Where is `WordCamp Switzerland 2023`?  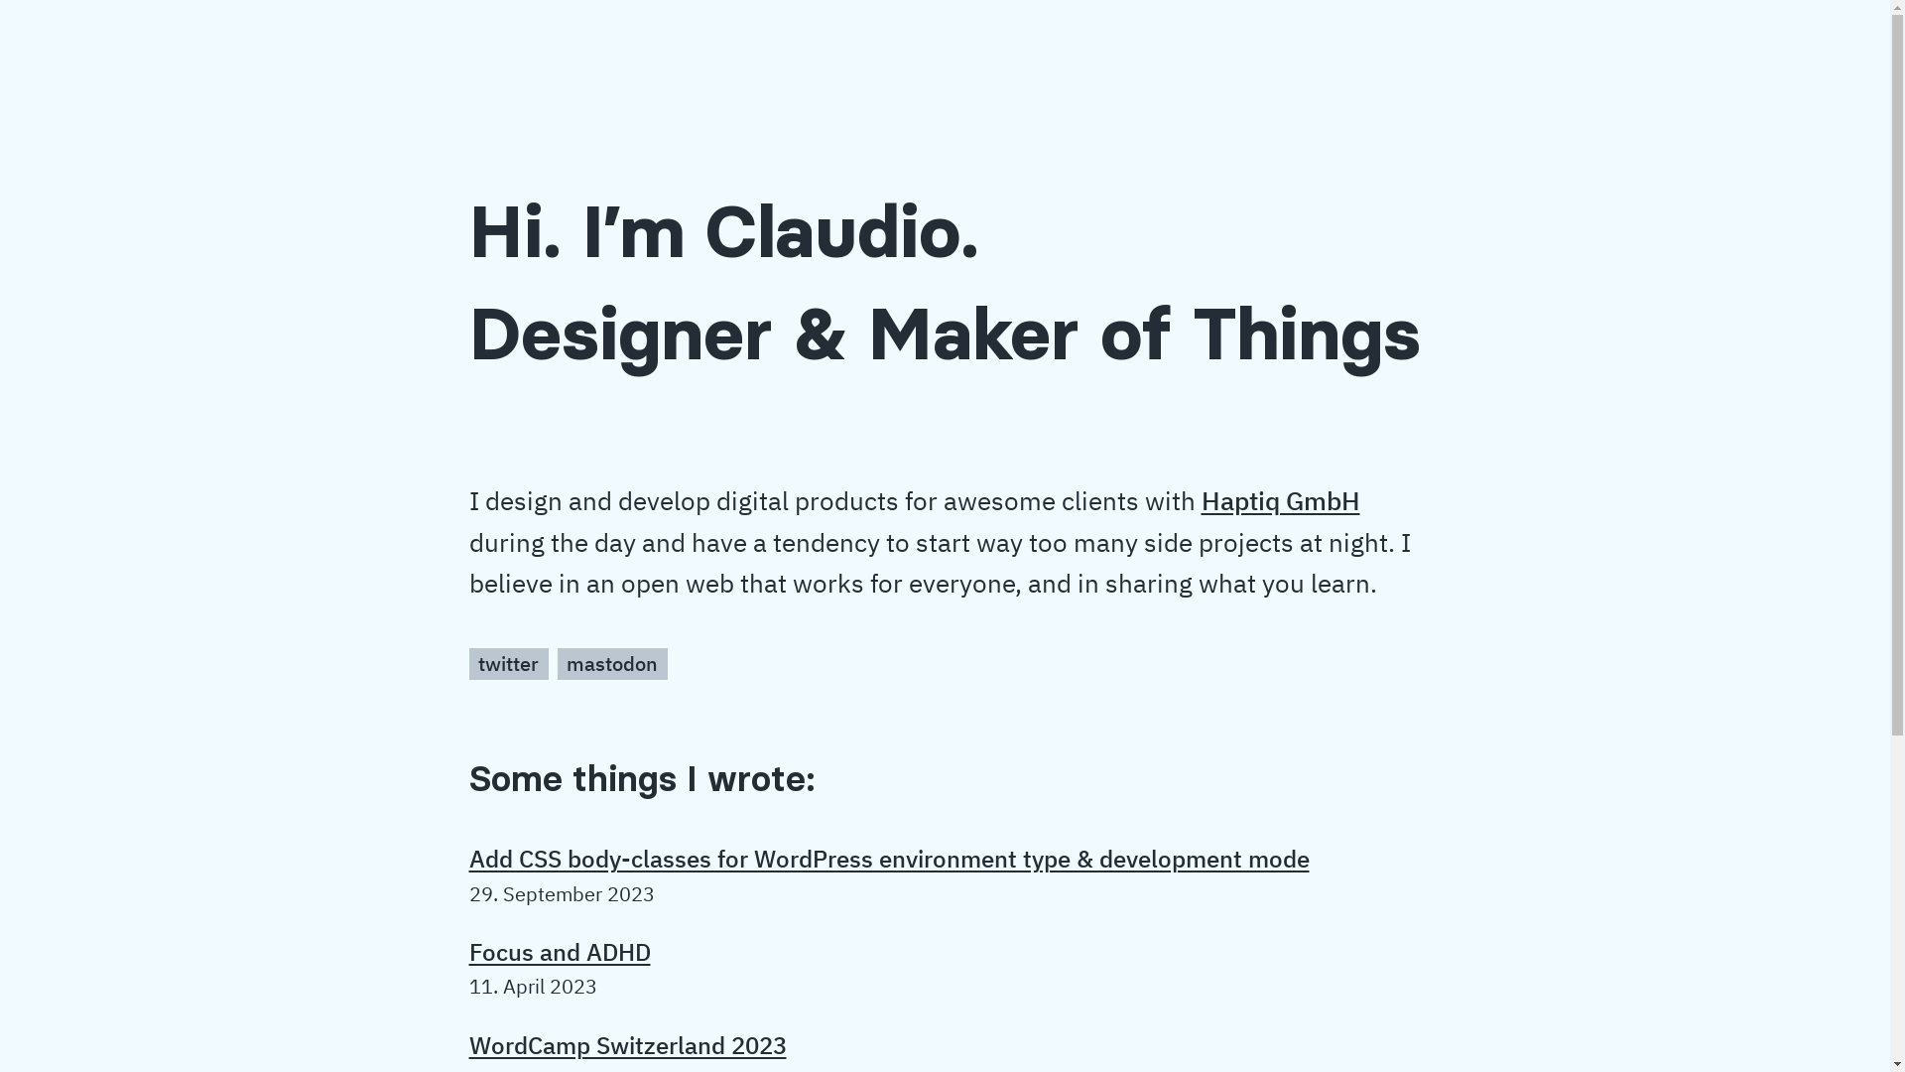 WordCamp Switzerland 2023 is located at coordinates (627, 1045).